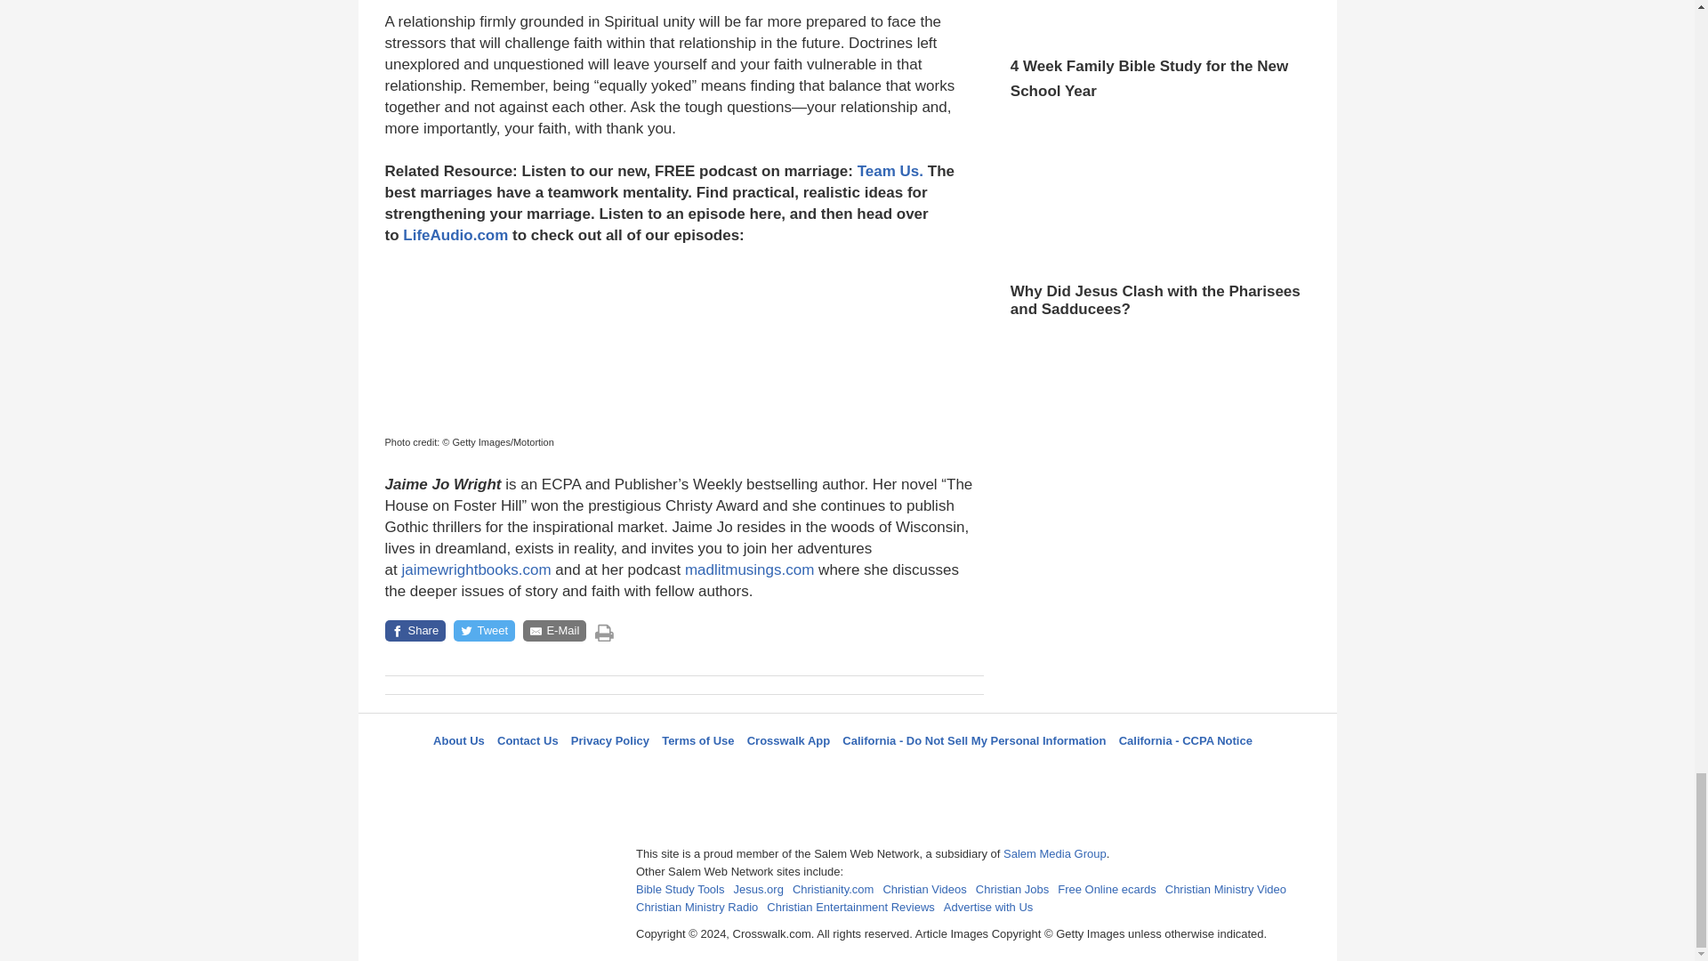 Image resolution: width=1708 pixels, height=961 pixels. I want to click on YouTube, so click(933, 772).